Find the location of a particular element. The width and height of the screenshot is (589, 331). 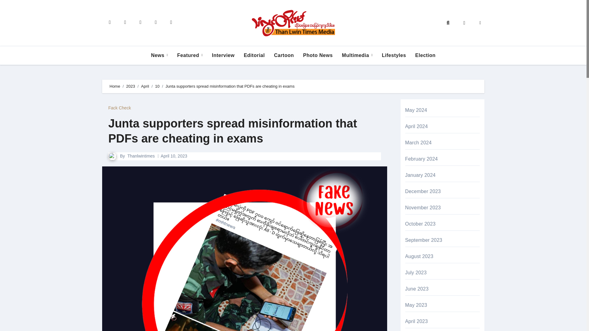

News is located at coordinates (159, 55).